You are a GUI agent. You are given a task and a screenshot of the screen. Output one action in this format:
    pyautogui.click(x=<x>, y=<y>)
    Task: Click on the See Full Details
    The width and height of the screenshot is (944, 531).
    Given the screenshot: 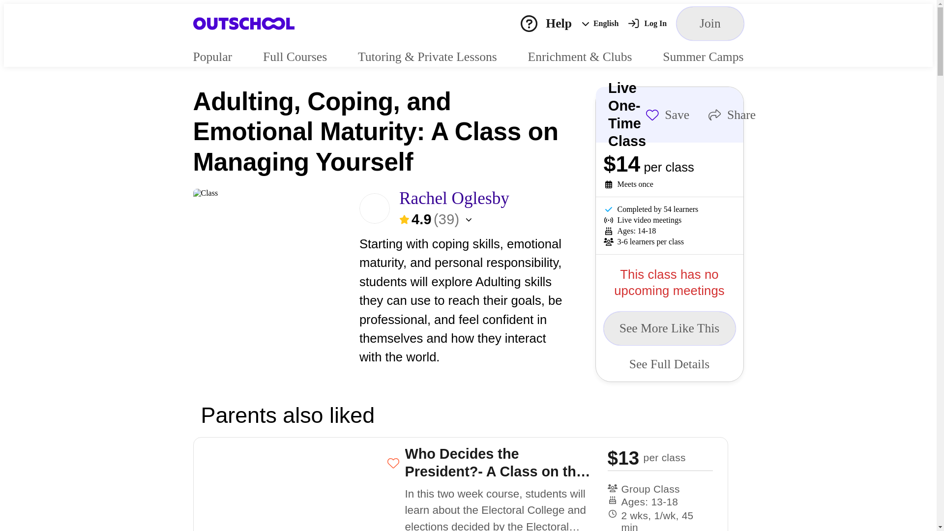 What is the action you would take?
    pyautogui.click(x=670, y=364)
    